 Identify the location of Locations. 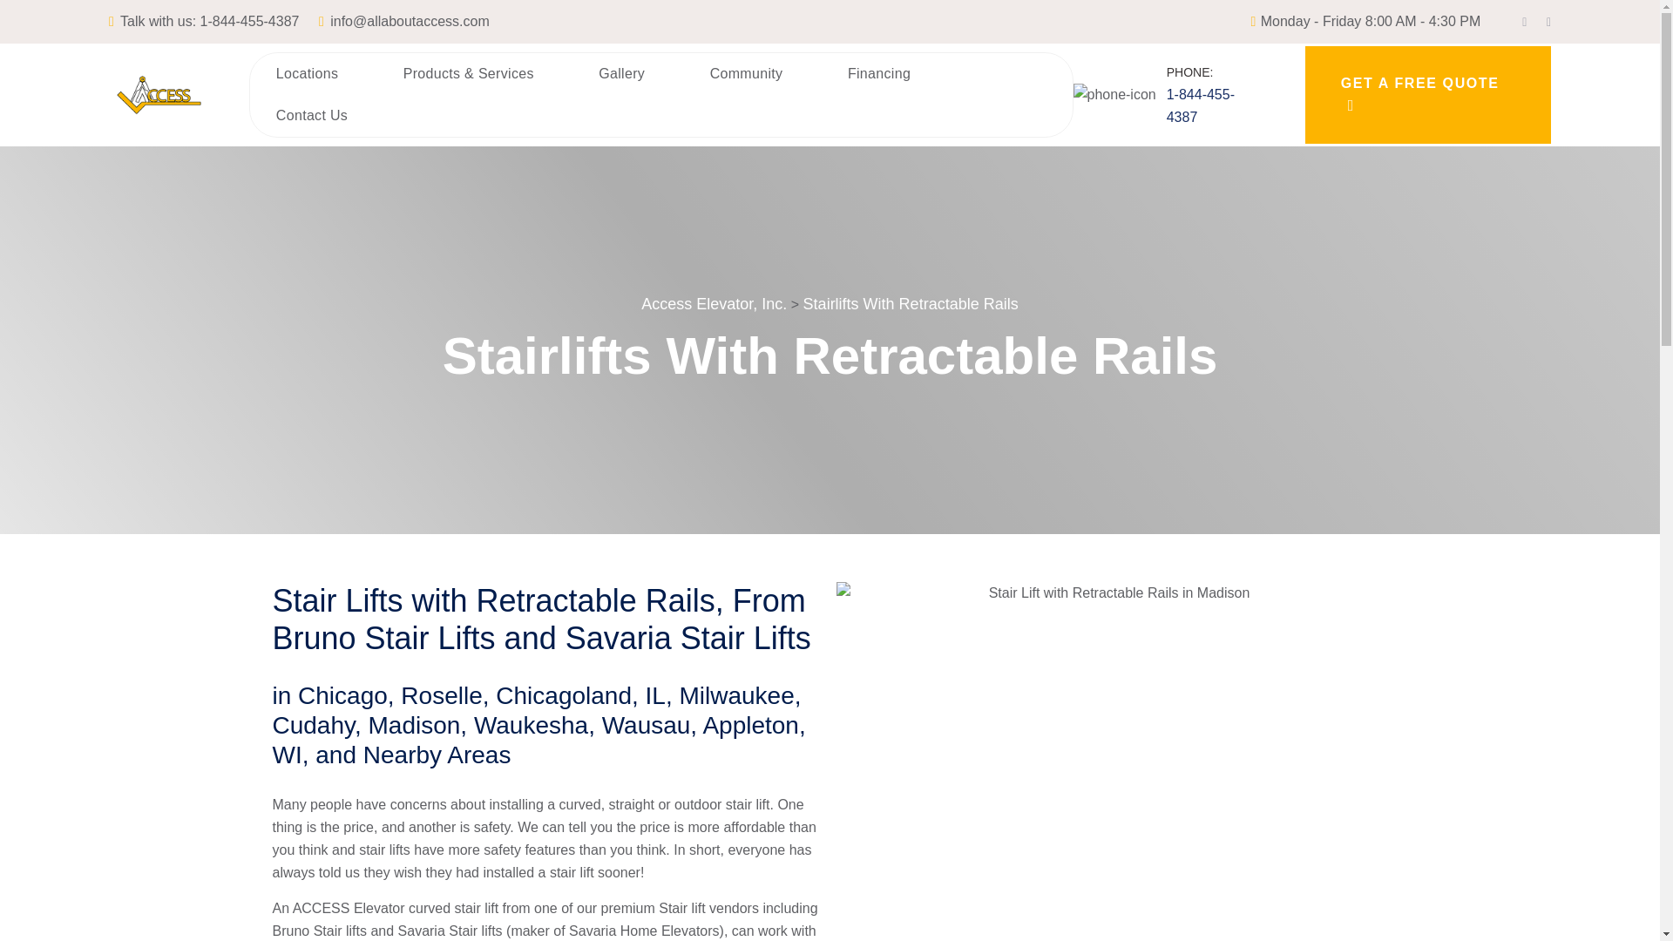
(307, 73).